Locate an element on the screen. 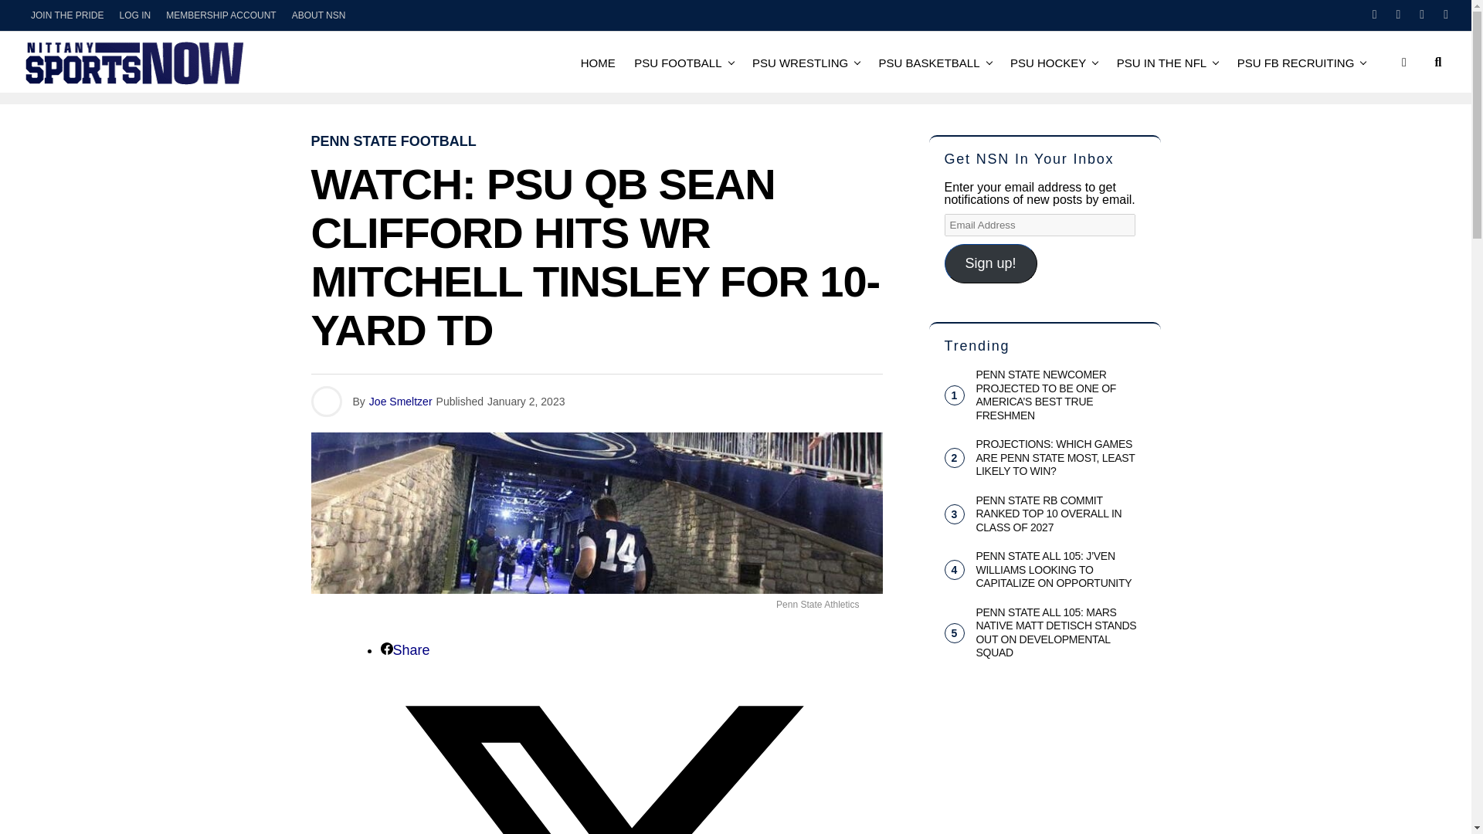  ABOUT NSN is located at coordinates (319, 15).